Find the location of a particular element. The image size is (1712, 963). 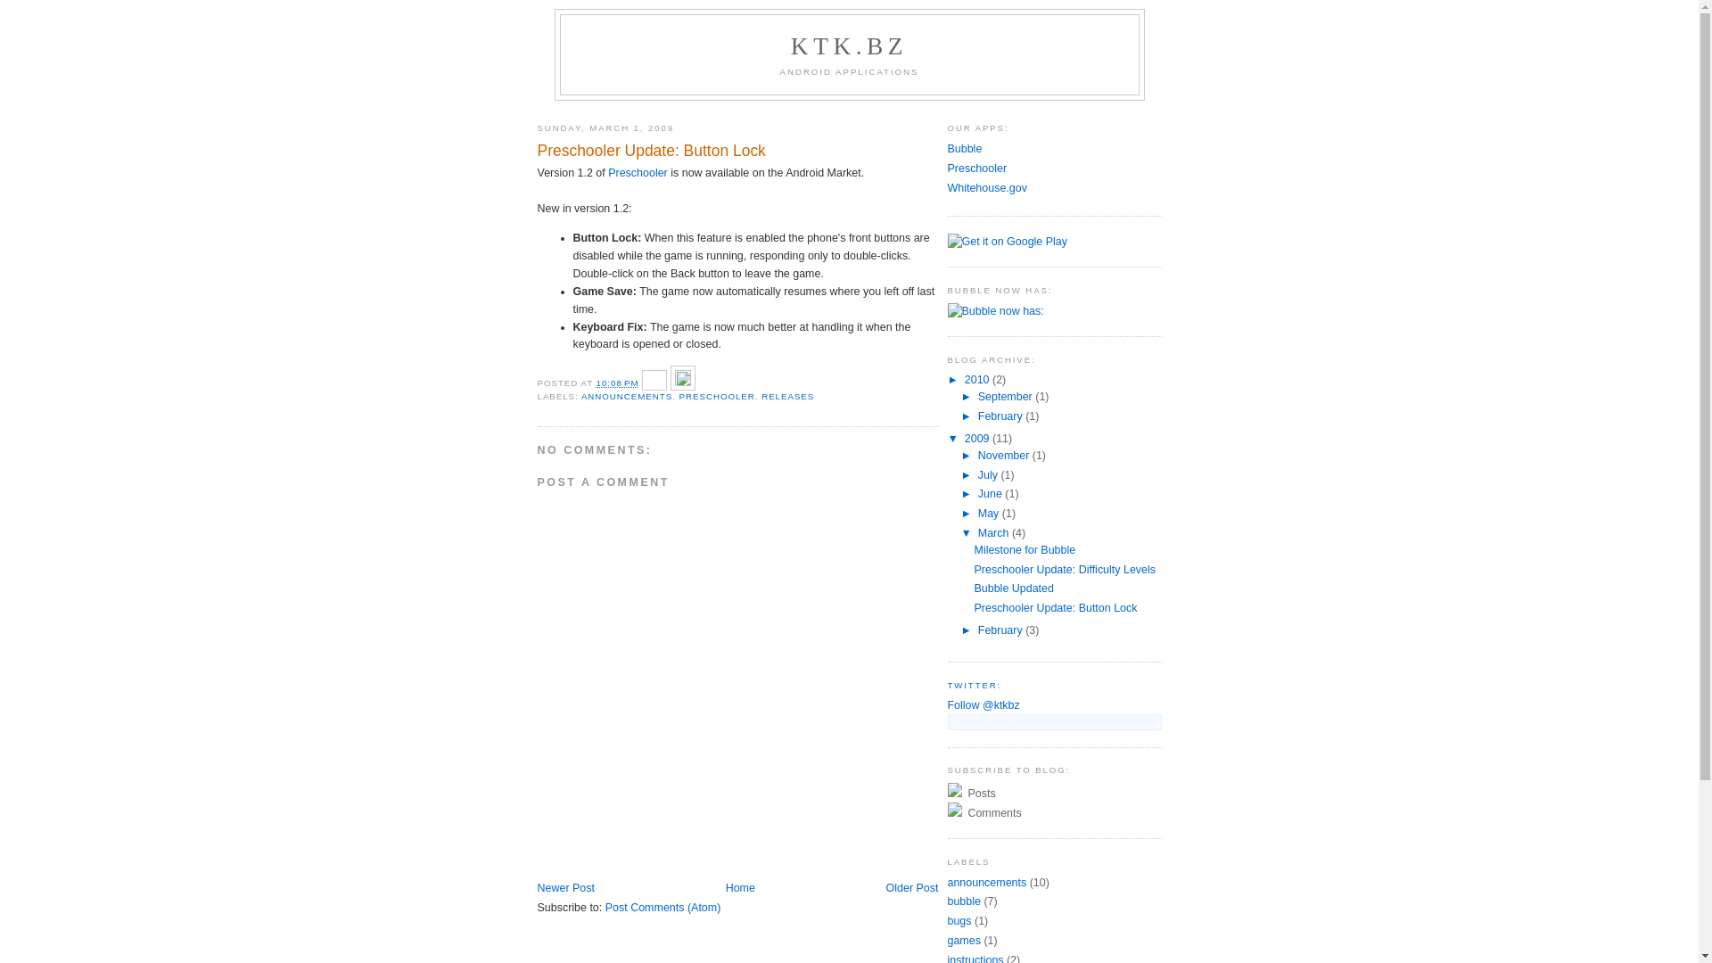

Newer Post is located at coordinates (565, 888).